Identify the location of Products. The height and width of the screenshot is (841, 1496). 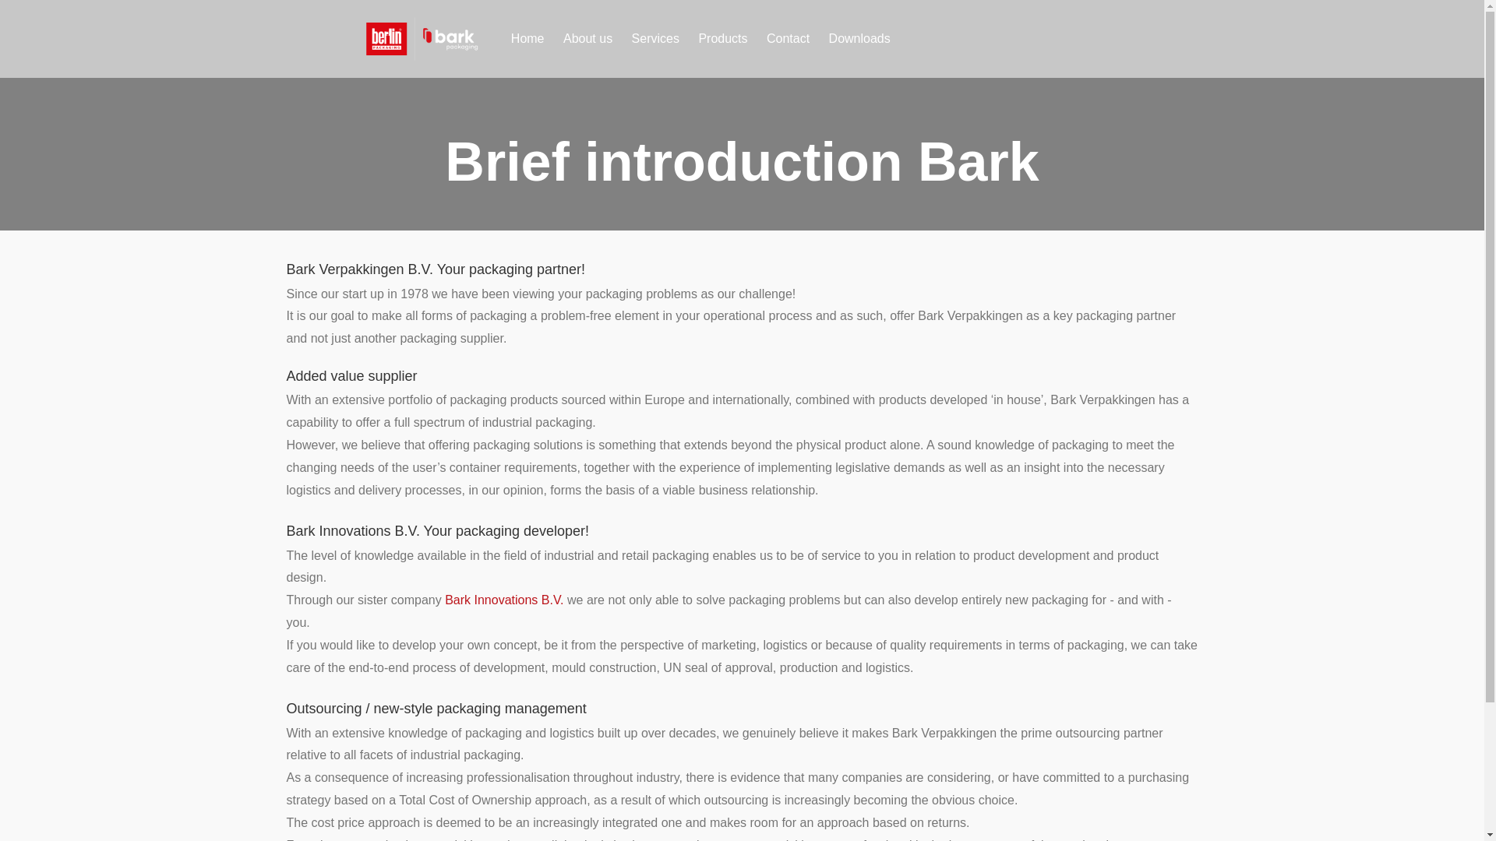
(722, 38).